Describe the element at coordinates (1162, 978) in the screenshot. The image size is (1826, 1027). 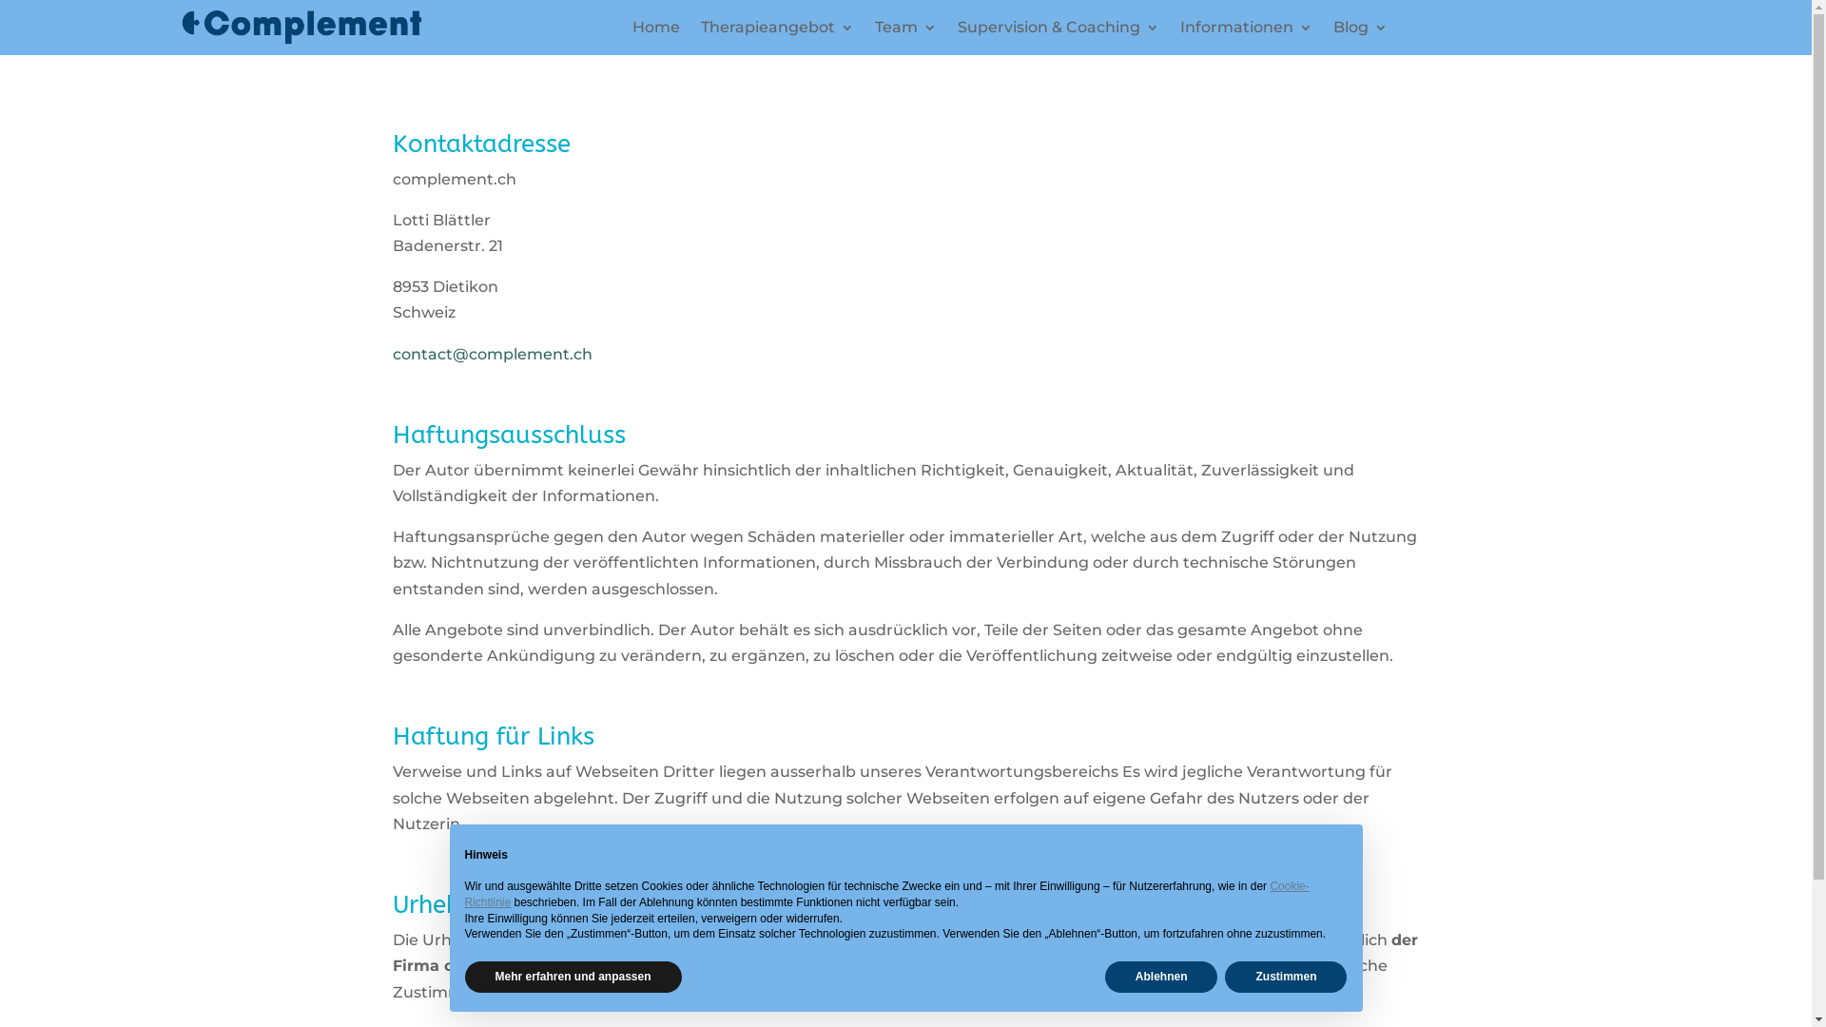
I see `Ablehnen` at that location.